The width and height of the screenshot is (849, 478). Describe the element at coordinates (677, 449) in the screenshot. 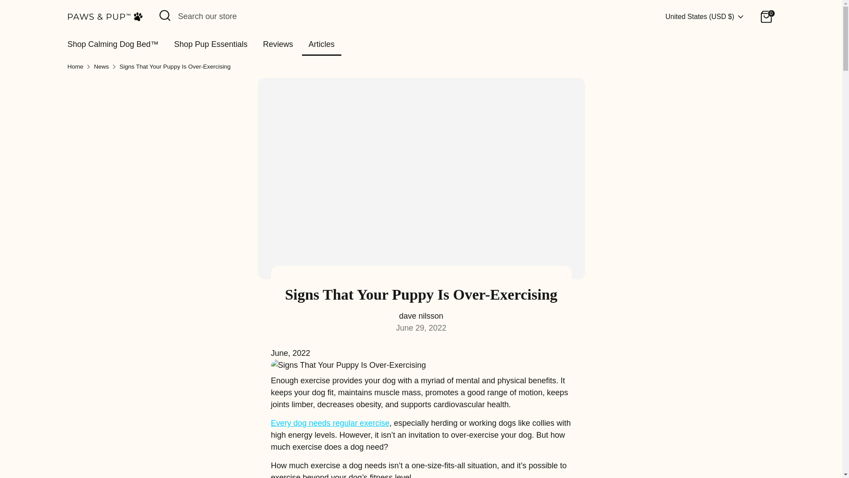

I see `Google Pay` at that location.